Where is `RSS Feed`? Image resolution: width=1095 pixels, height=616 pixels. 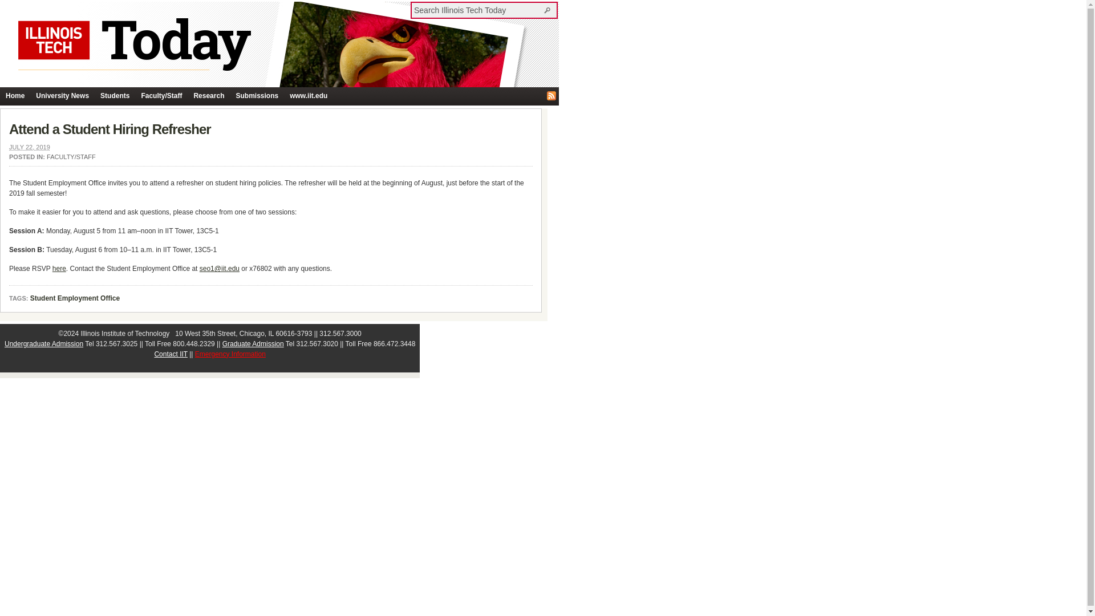 RSS Feed is located at coordinates (551, 96).